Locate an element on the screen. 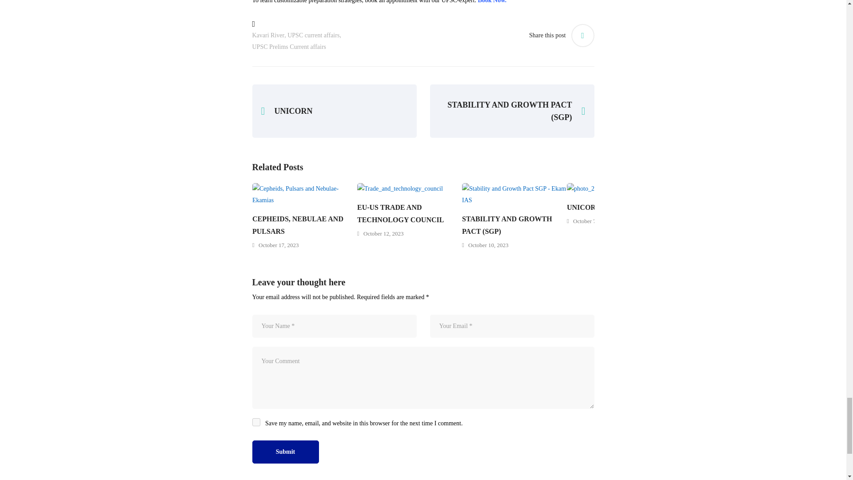  Submit is located at coordinates (286, 452).